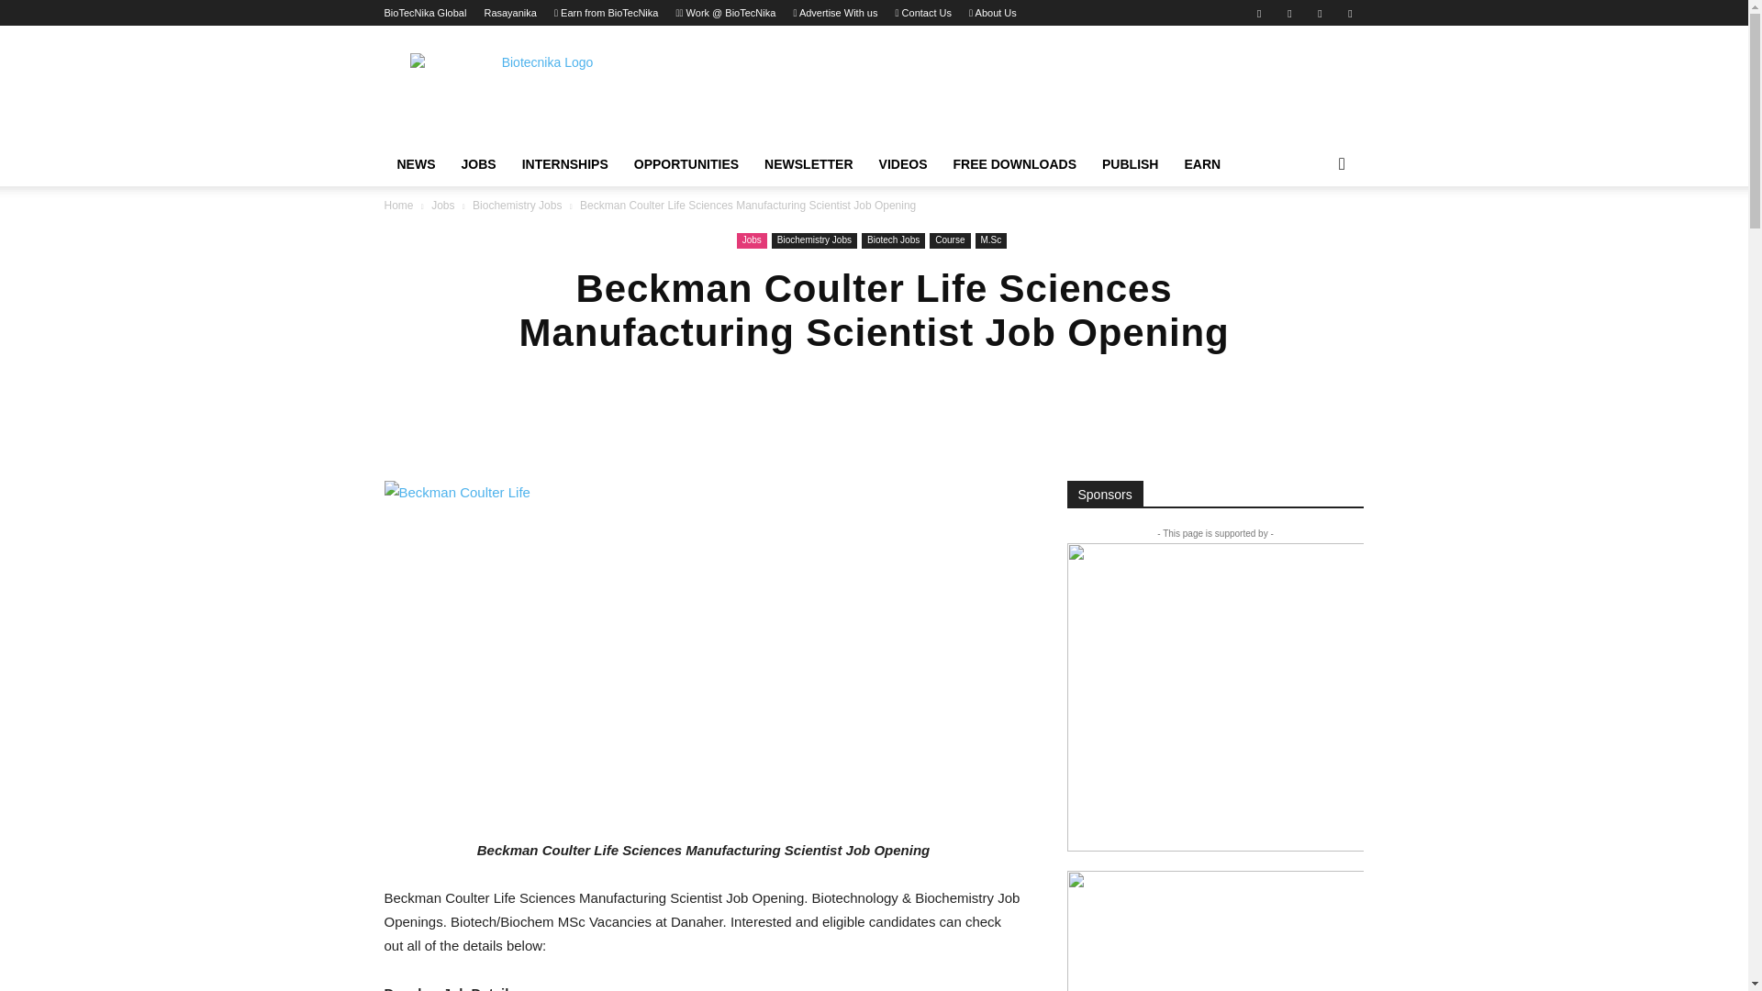  What do you see at coordinates (1289, 13) in the screenshot?
I see `Linkedin` at bounding box center [1289, 13].